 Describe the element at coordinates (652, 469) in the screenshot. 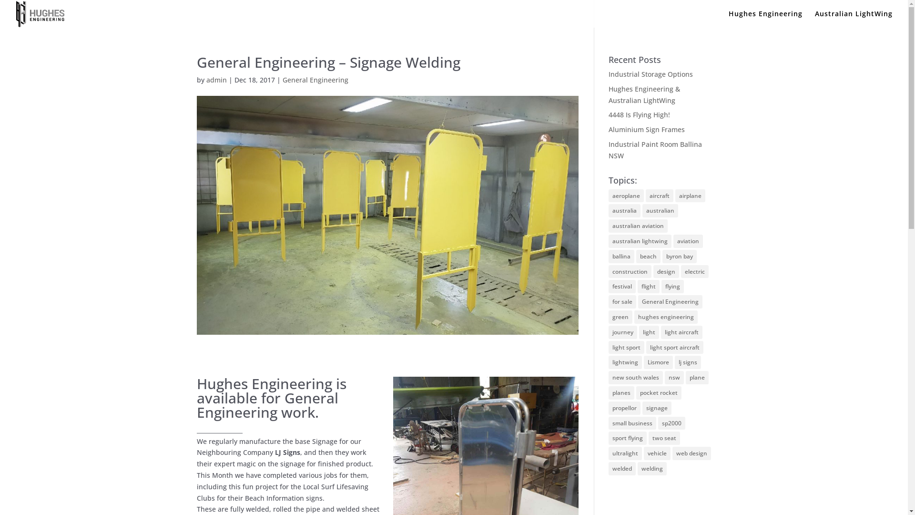

I see `welding` at that location.